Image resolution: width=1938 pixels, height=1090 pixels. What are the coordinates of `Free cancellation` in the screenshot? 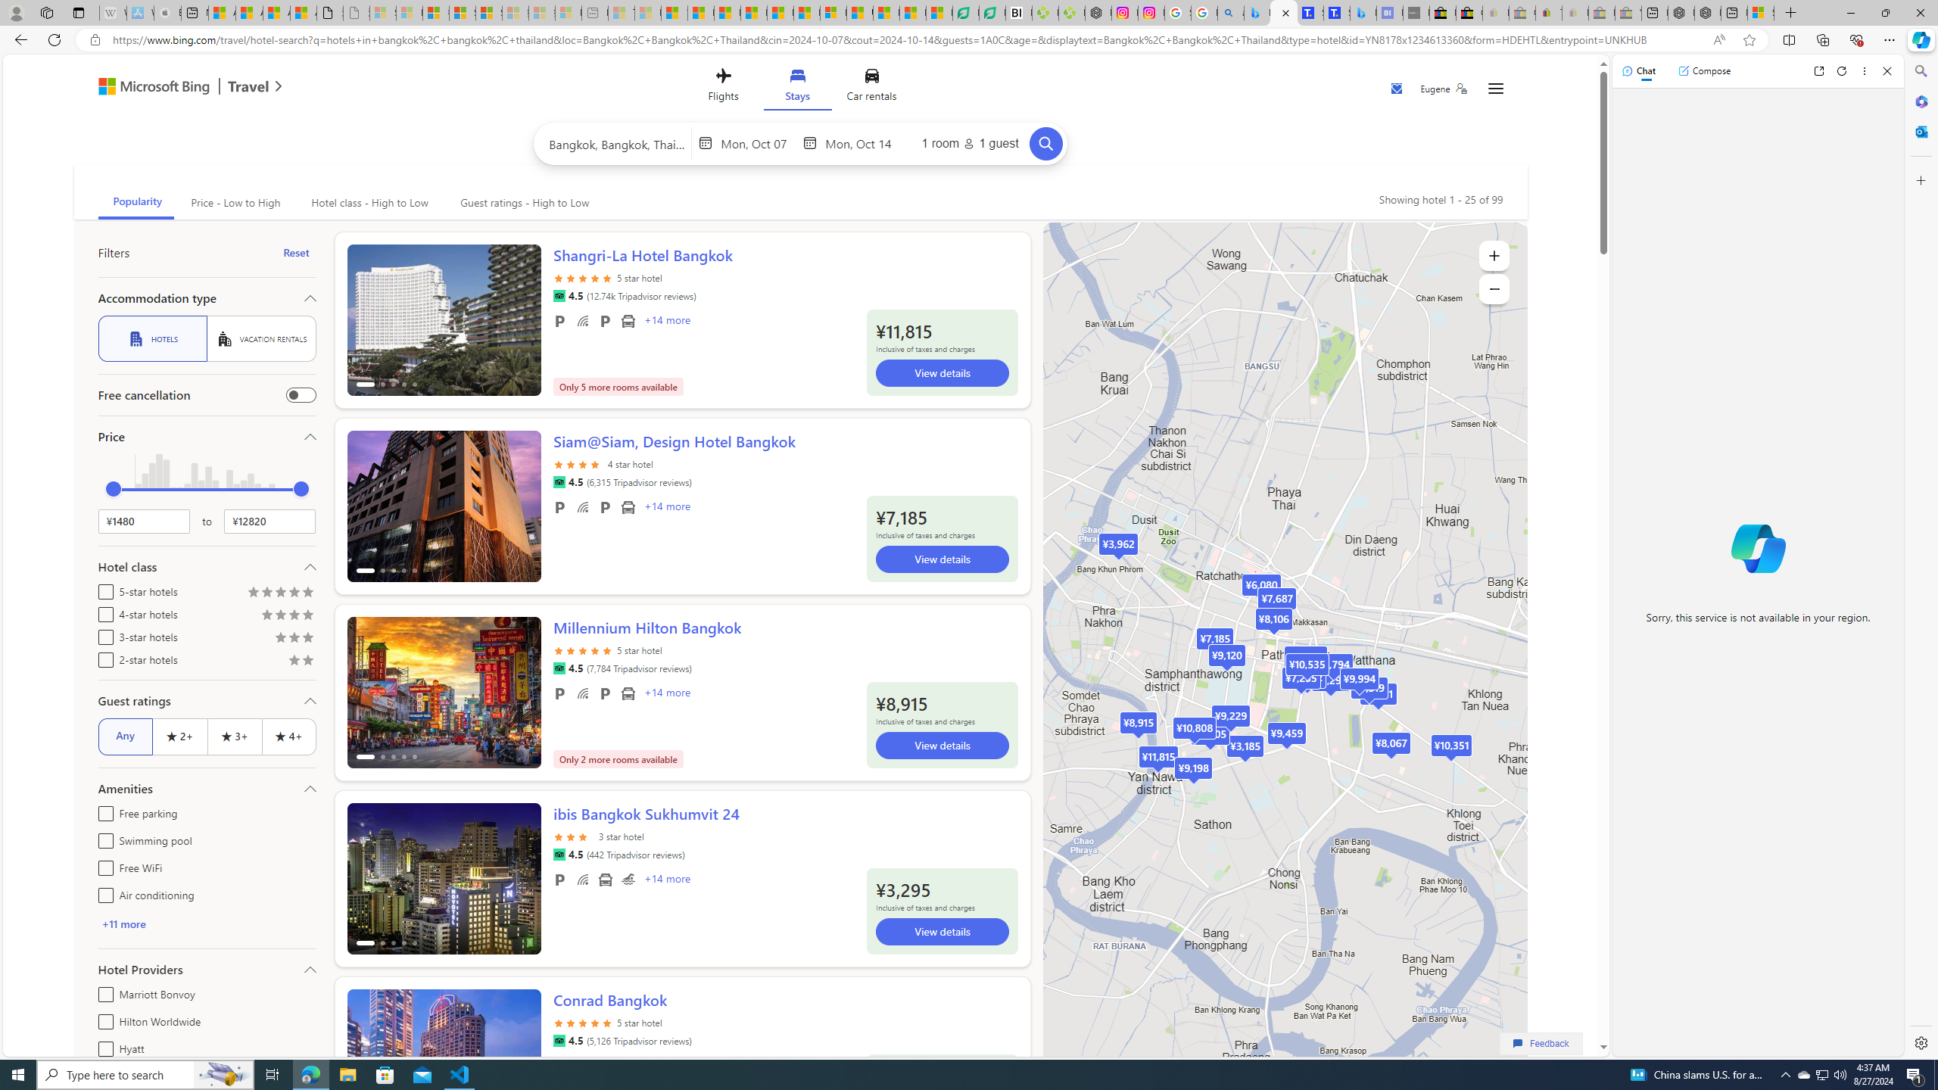 It's located at (300, 395).